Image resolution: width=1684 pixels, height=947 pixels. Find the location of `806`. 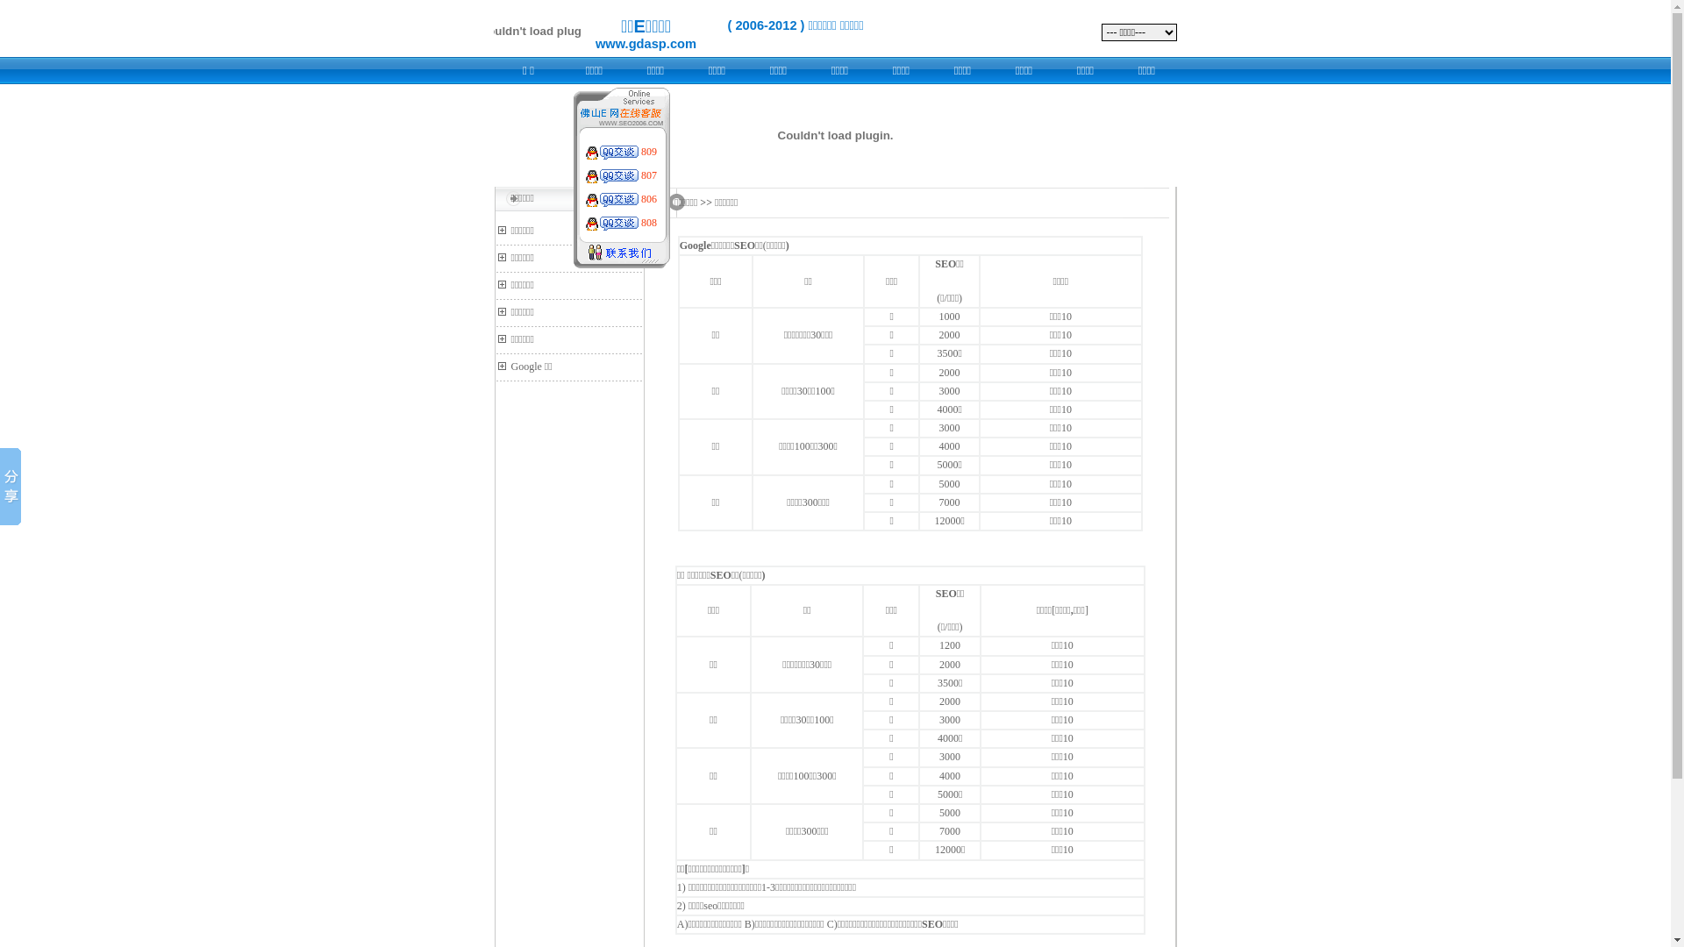

806 is located at coordinates (649, 199).